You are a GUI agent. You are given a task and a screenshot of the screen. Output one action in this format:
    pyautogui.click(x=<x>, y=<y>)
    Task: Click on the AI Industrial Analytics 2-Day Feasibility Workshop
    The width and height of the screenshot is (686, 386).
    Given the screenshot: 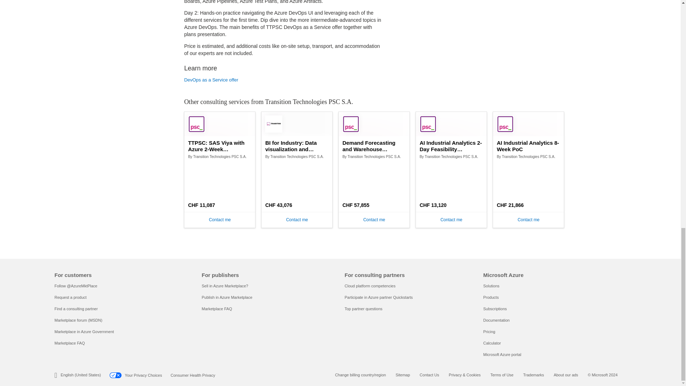 What is the action you would take?
    pyautogui.click(x=451, y=146)
    